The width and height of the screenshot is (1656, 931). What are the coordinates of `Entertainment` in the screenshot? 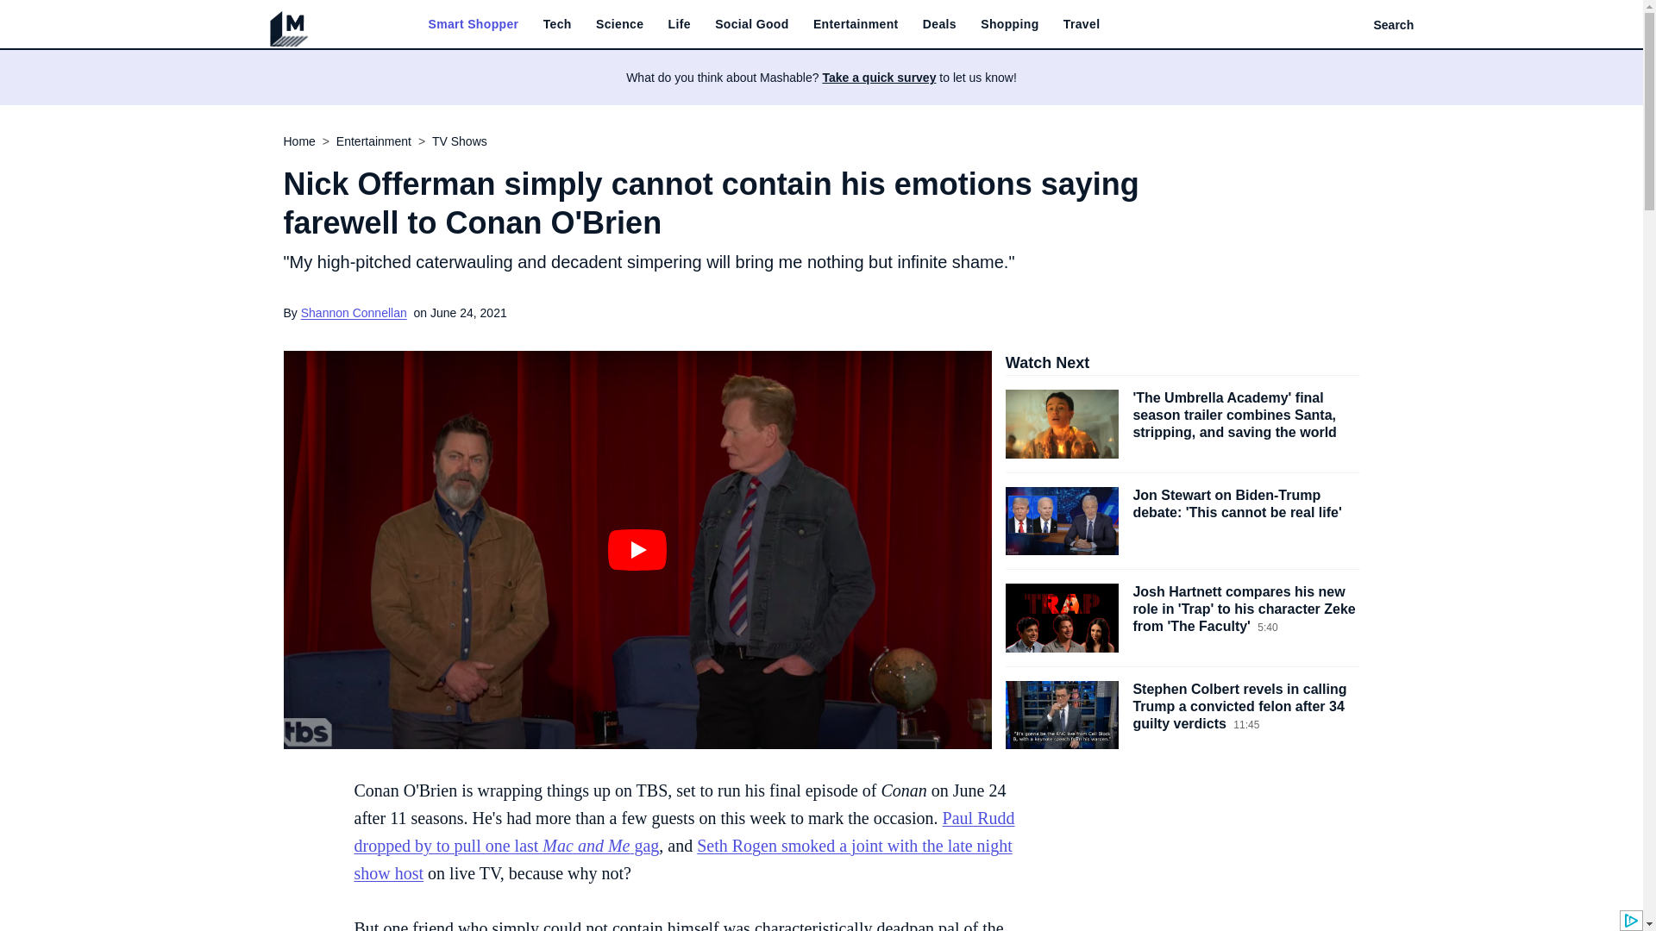 It's located at (856, 24).